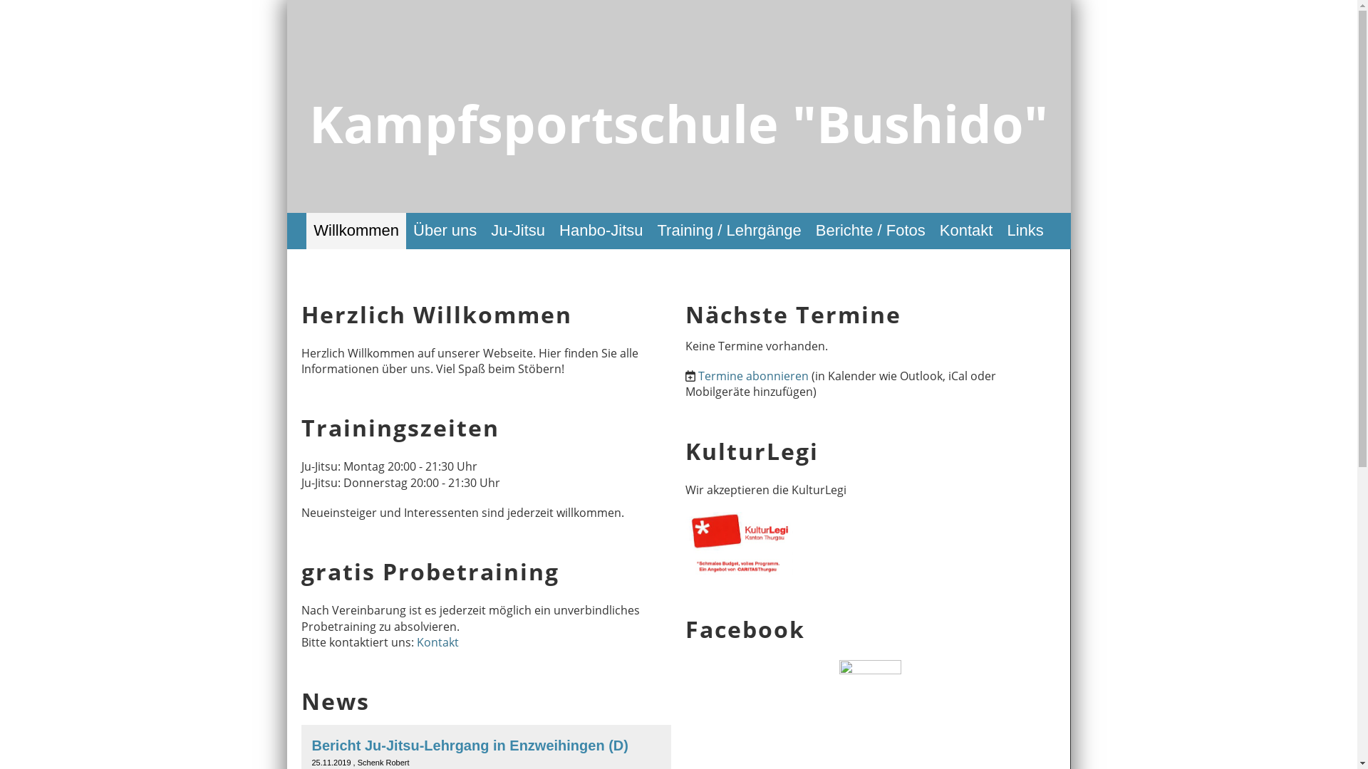  What do you see at coordinates (356, 231) in the screenshot?
I see `Willkommen` at bounding box center [356, 231].